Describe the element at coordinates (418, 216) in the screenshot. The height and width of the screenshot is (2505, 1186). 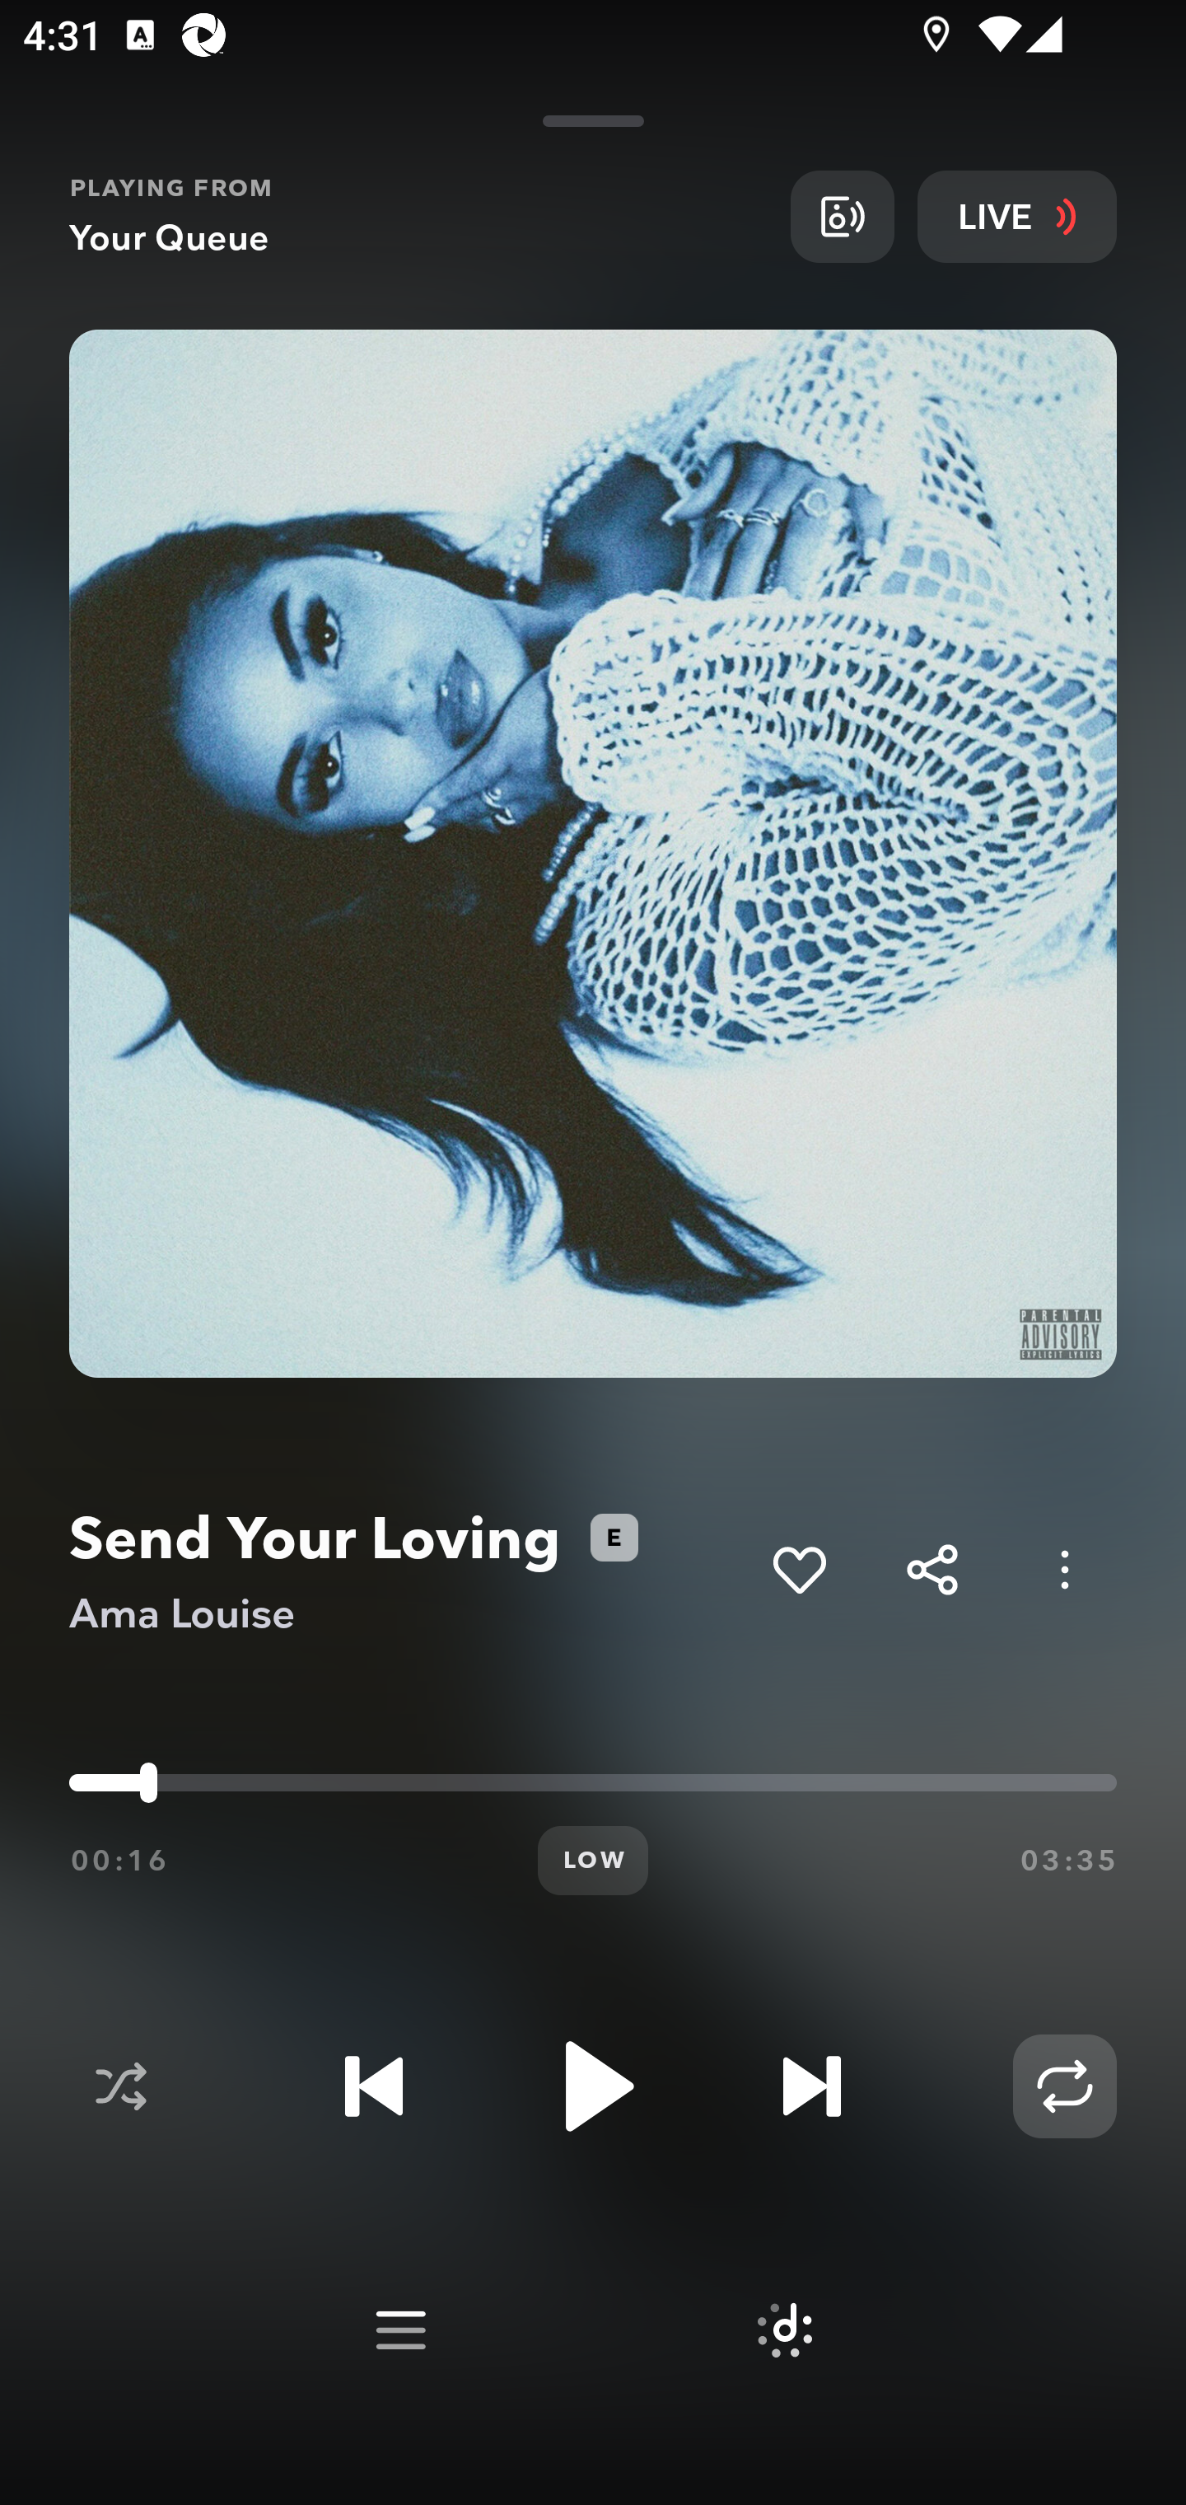
I see `PLAYING FROM Your Queue` at that location.